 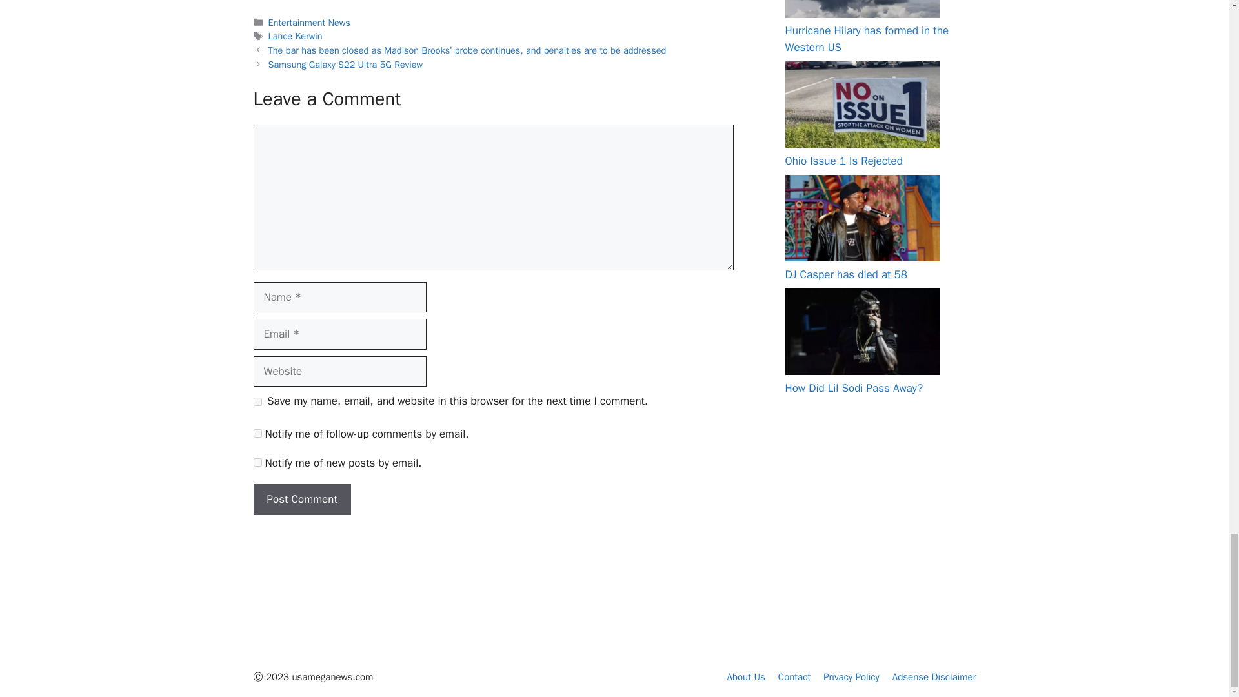 What do you see at coordinates (345, 65) in the screenshot?
I see `Samsung Galaxy S22 Ultra 5G Review` at bounding box center [345, 65].